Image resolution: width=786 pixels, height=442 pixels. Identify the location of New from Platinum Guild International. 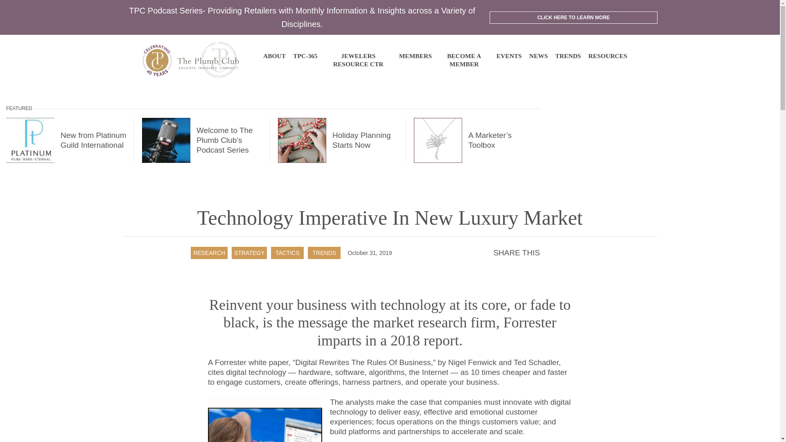
(67, 140).